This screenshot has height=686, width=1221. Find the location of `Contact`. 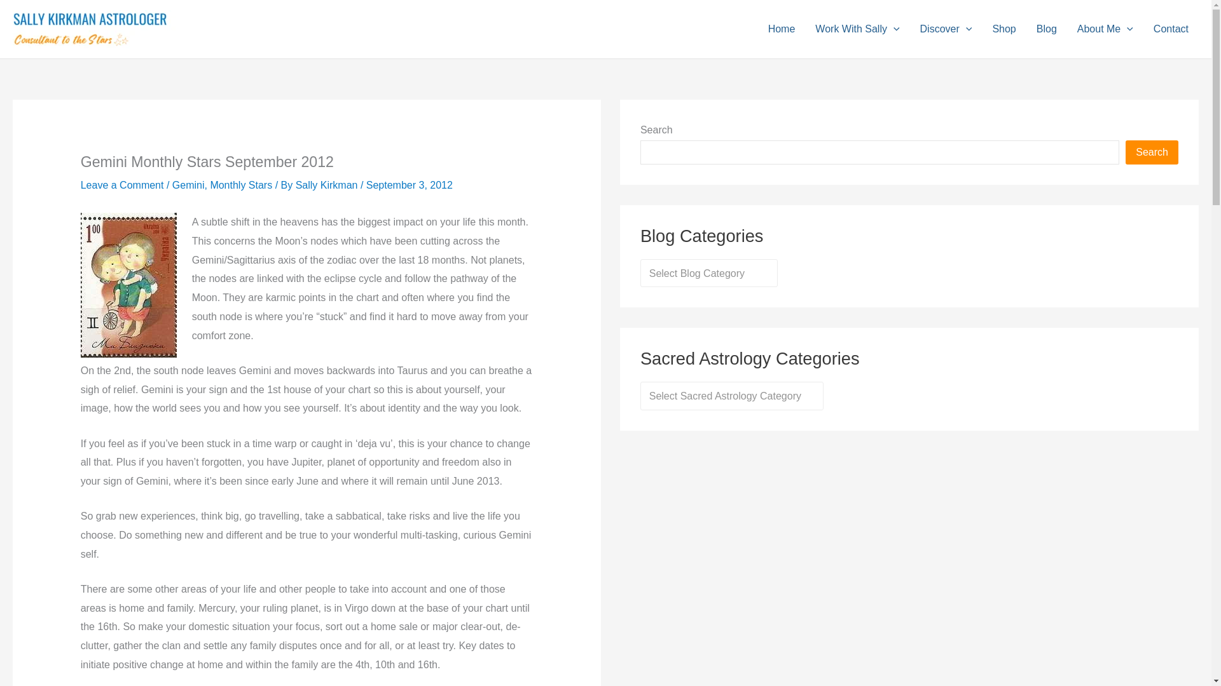

Contact is located at coordinates (1171, 29).